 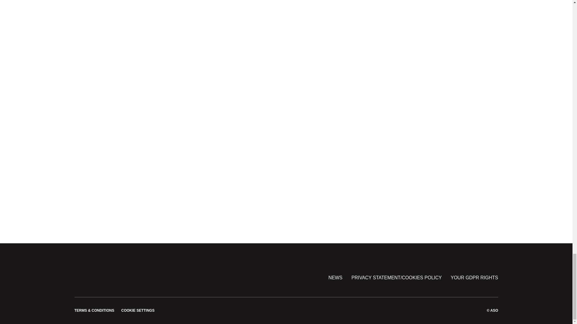 I want to click on NEWS, so click(x=335, y=278).